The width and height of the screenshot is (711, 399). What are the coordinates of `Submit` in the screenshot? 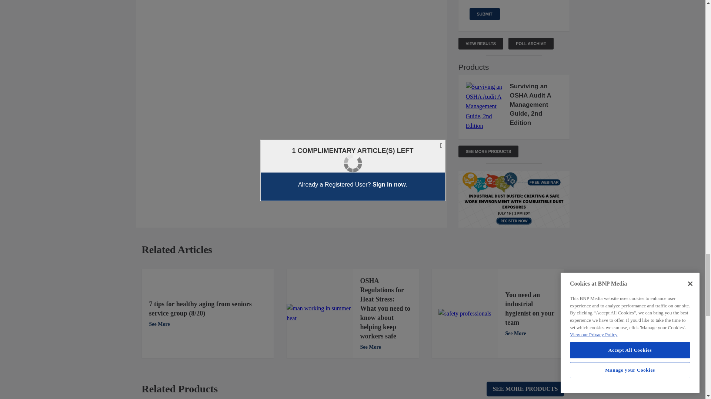 It's located at (484, 14).